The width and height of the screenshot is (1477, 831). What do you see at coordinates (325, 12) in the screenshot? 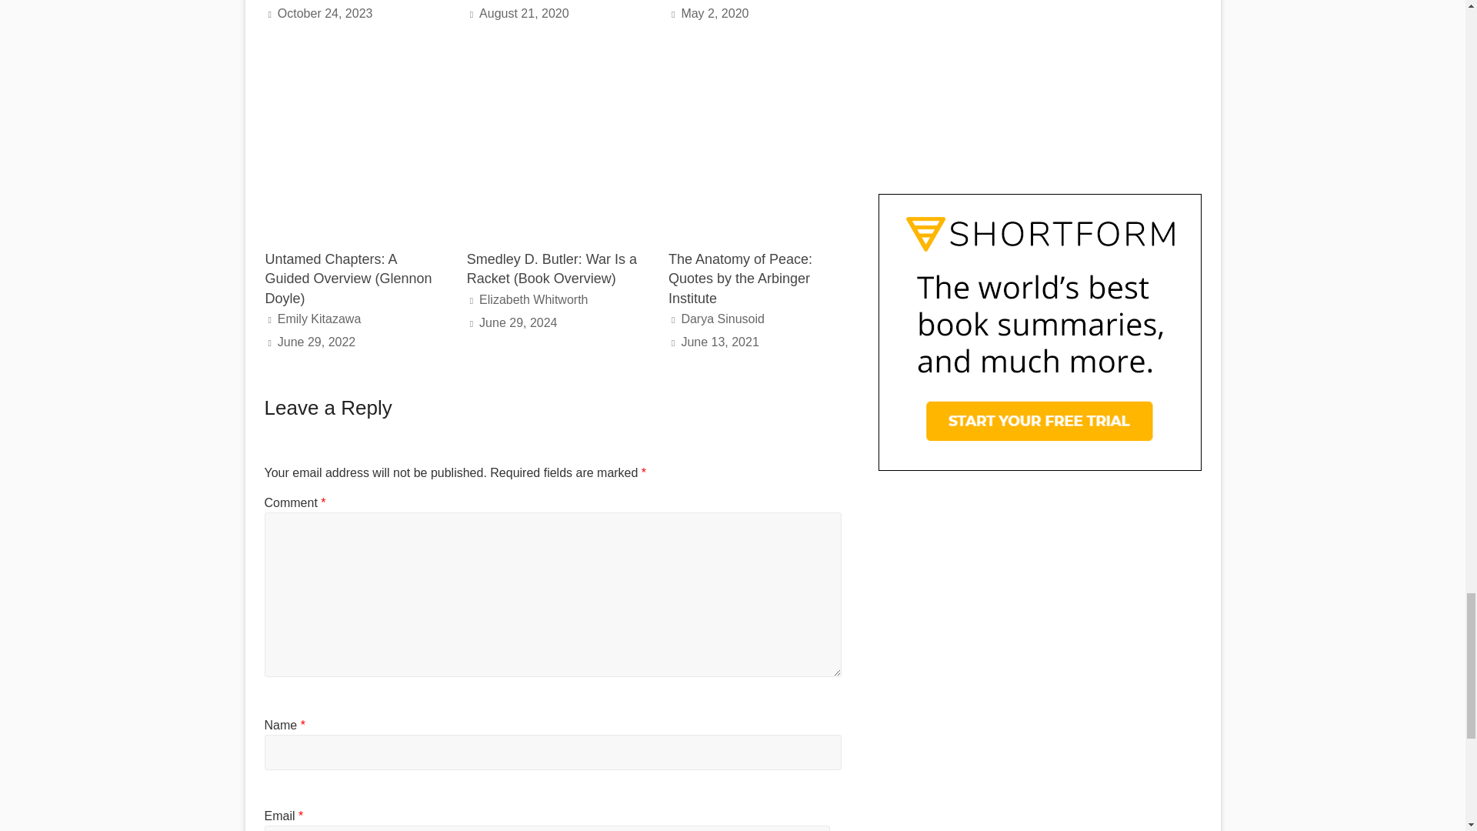
I see `October 24, 2023` at bounding box center [325, 12].